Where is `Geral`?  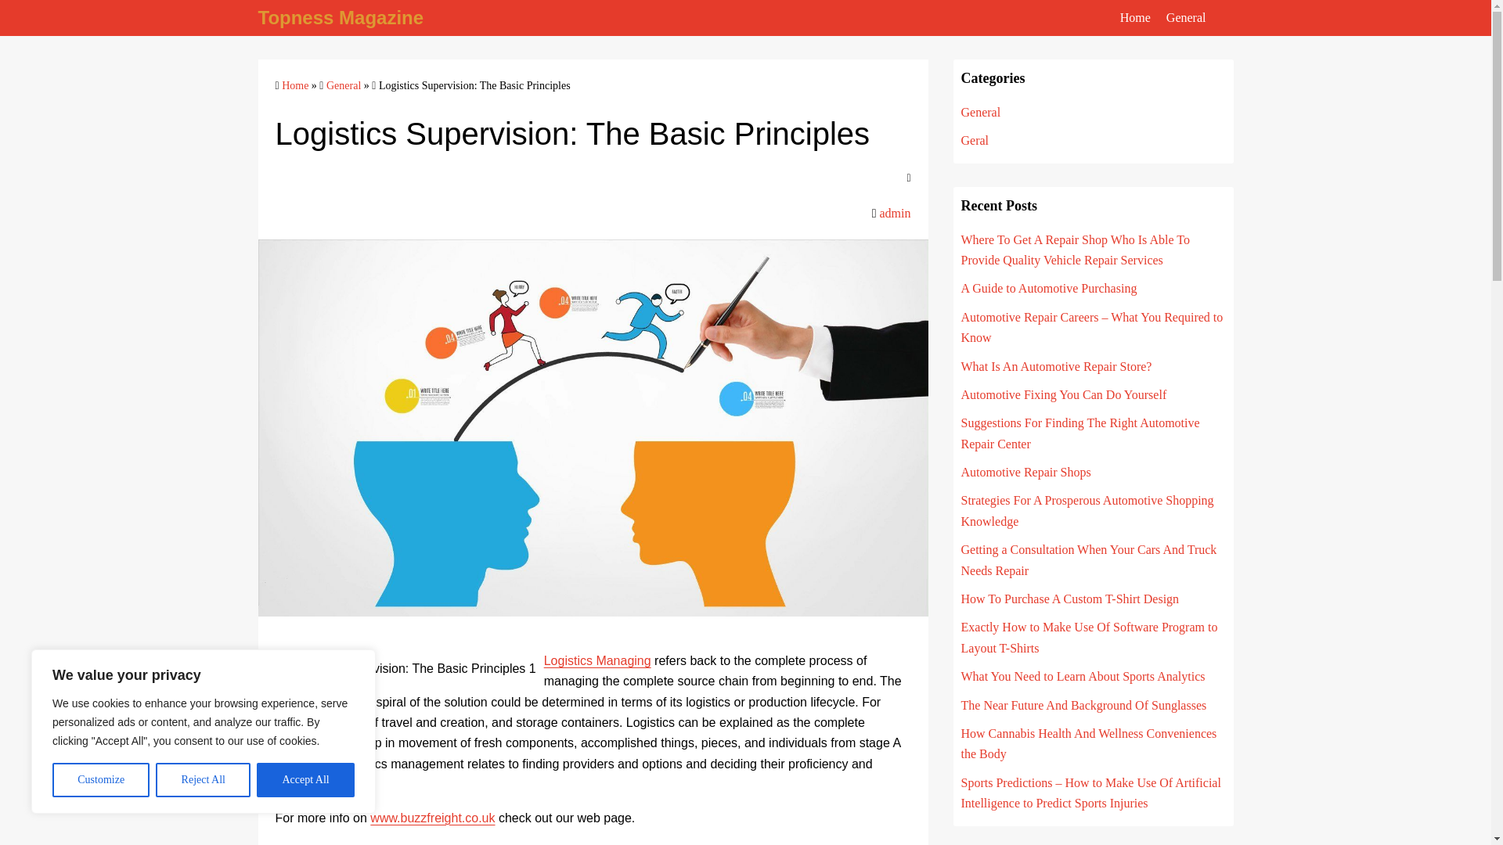
Geral is located at coordinates (975, 139).